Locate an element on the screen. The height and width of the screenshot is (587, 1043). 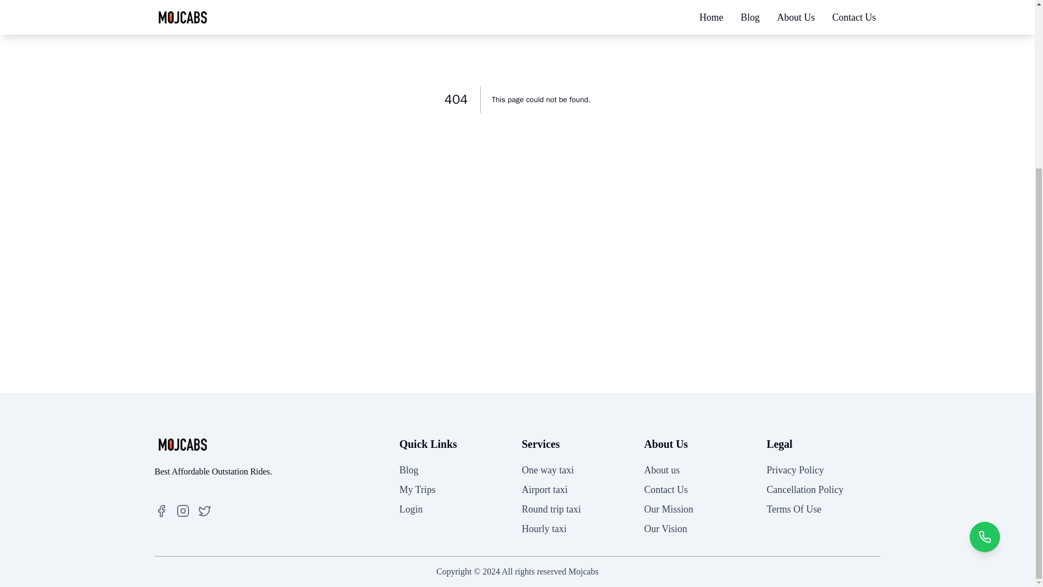
Contact Us is located at coordinates (666, 490).